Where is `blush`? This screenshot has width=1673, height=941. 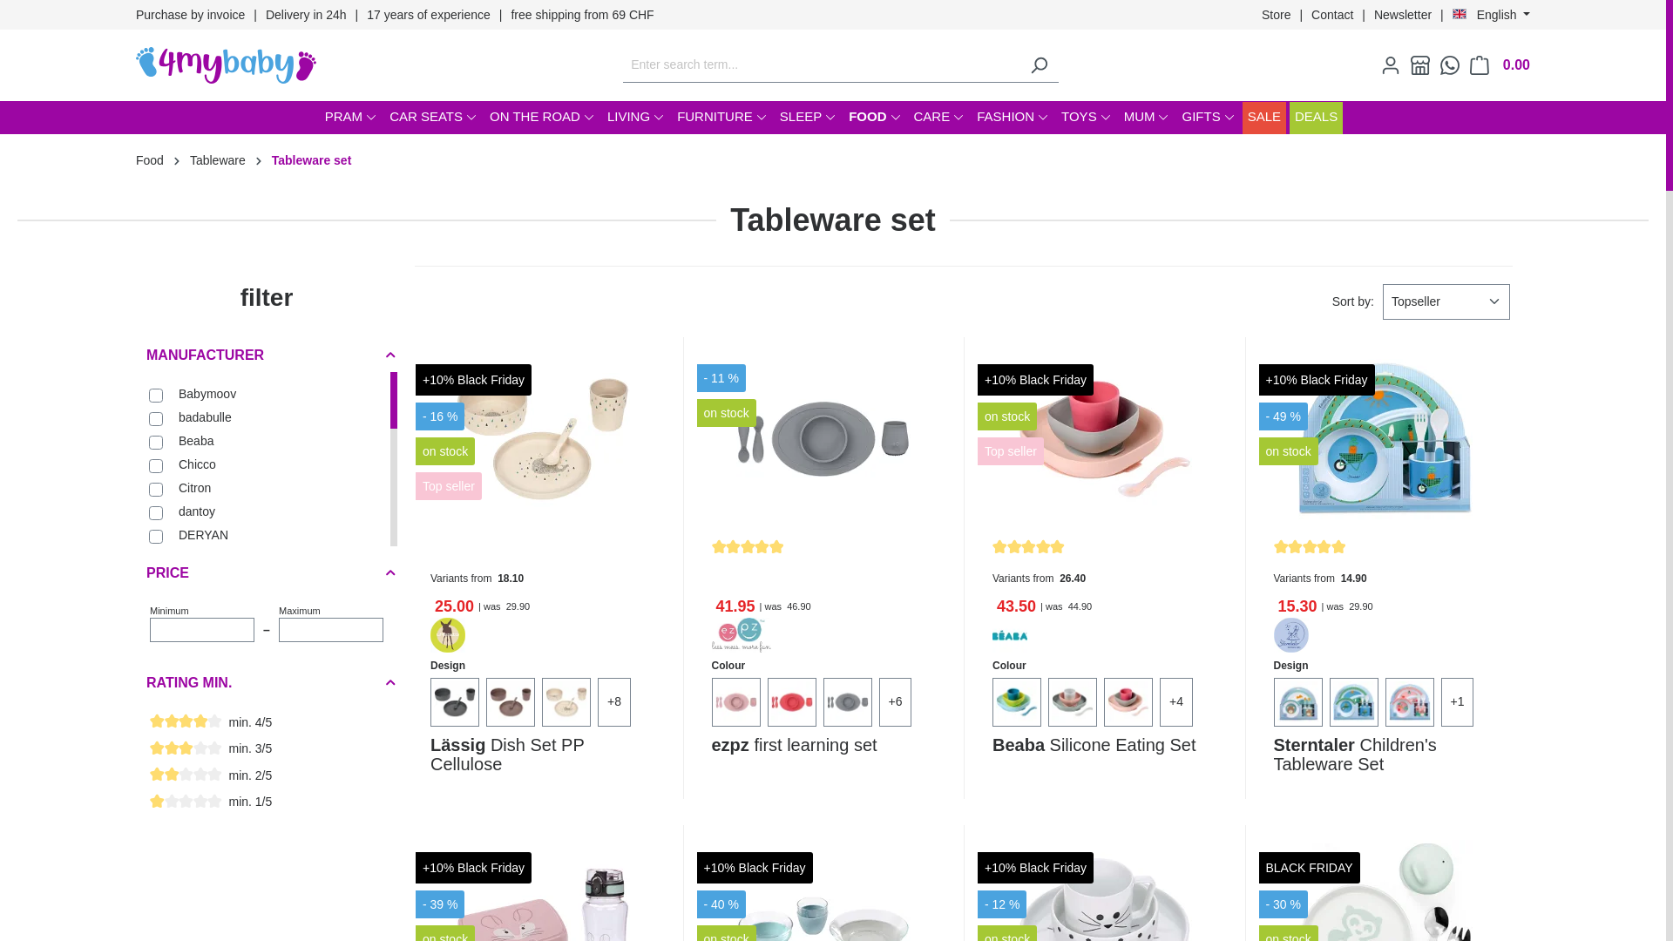 blush is located at coordinates (735, 702).